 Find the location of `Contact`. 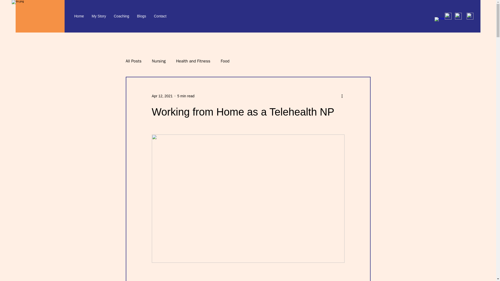

Contact is located at coordinates (160, 16).